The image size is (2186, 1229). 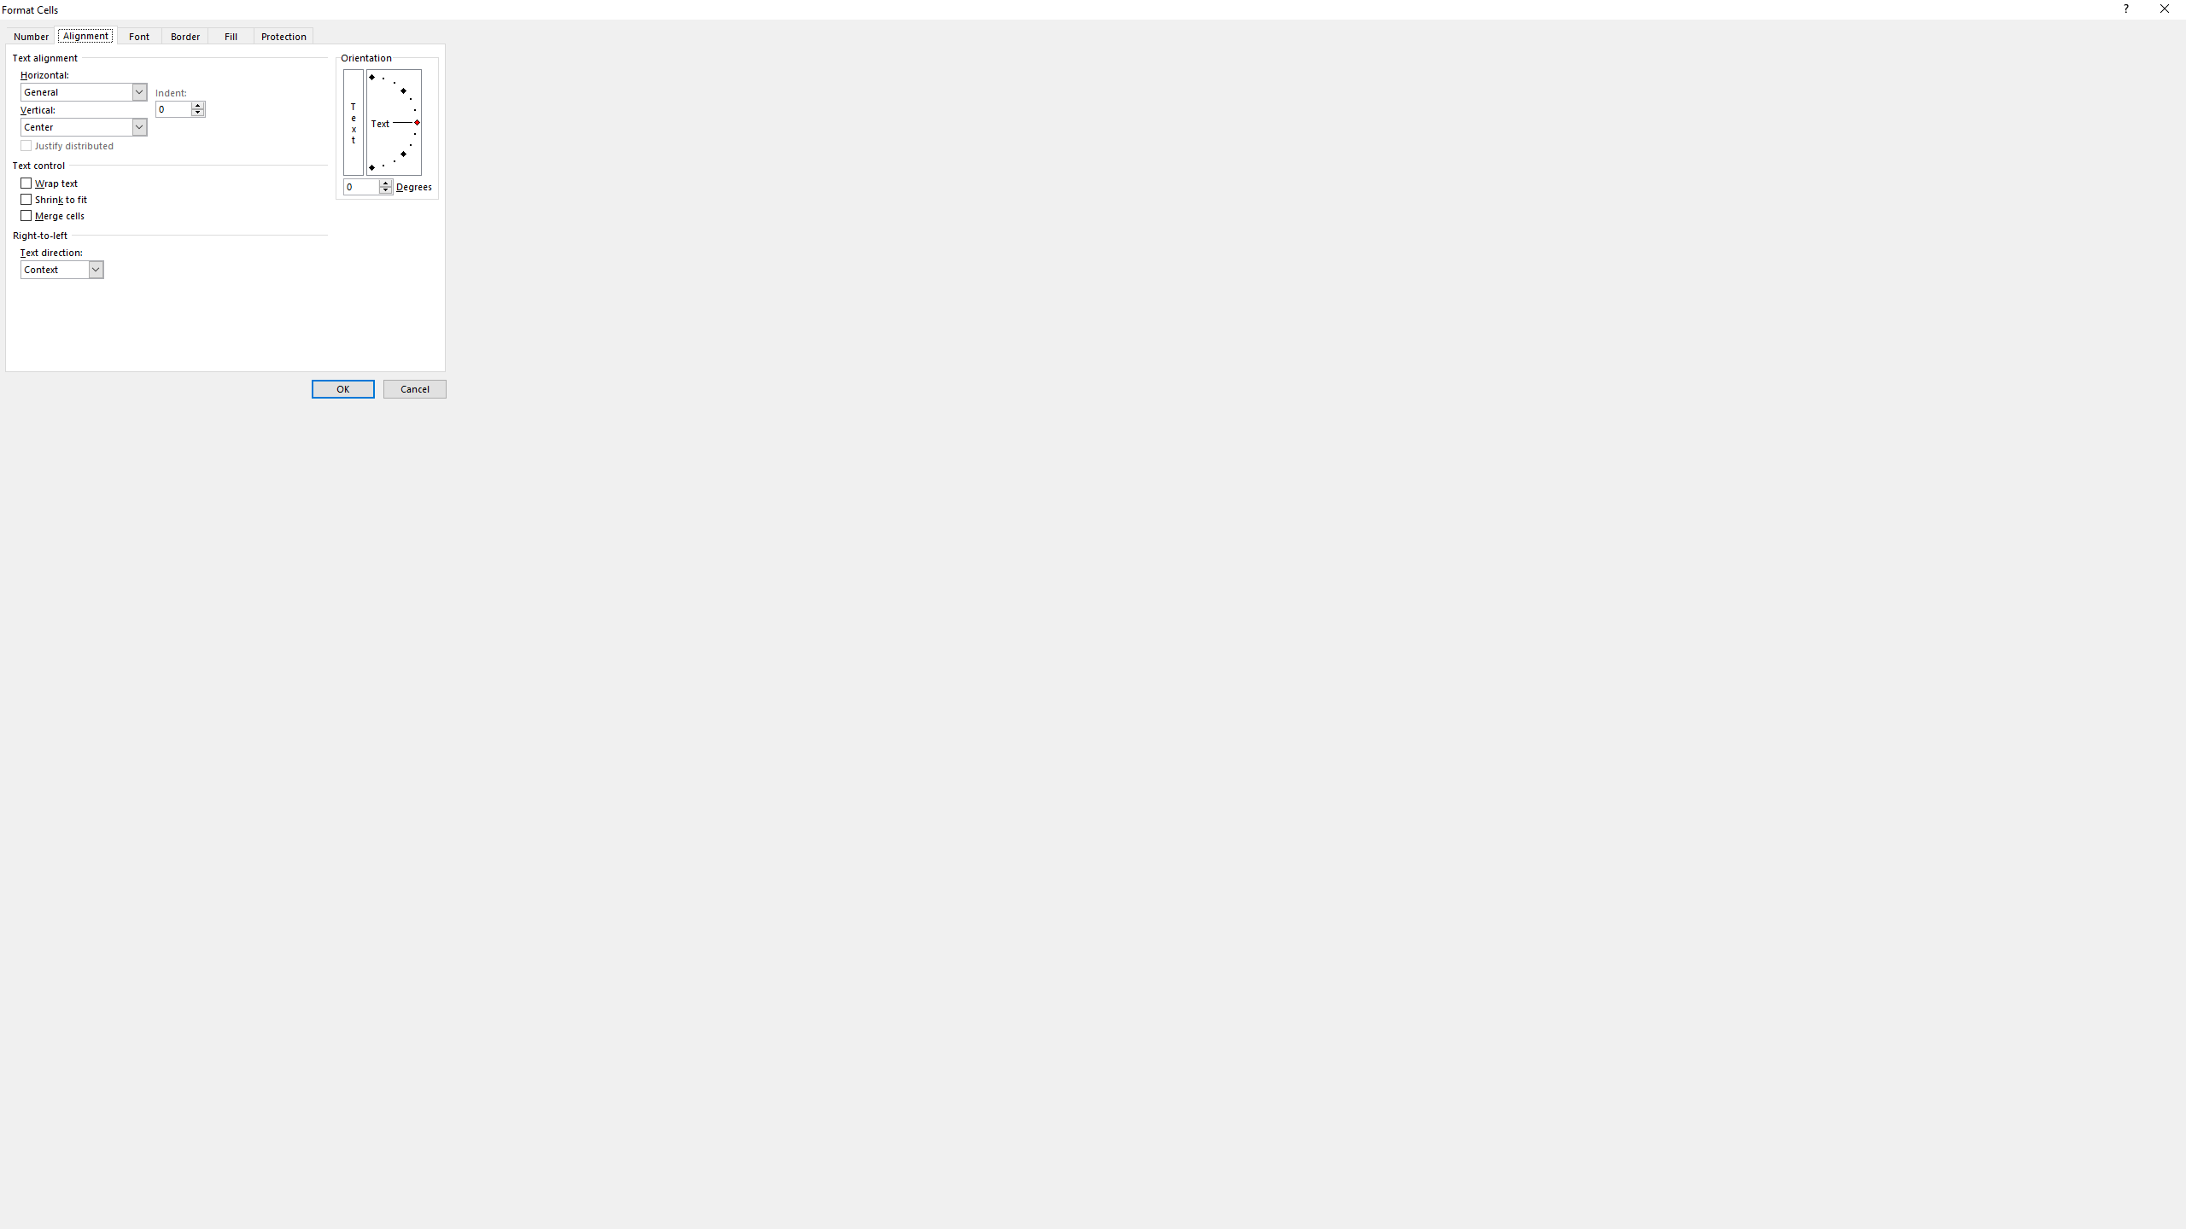 I want to click on Cancel, so click(x=415, y=389).